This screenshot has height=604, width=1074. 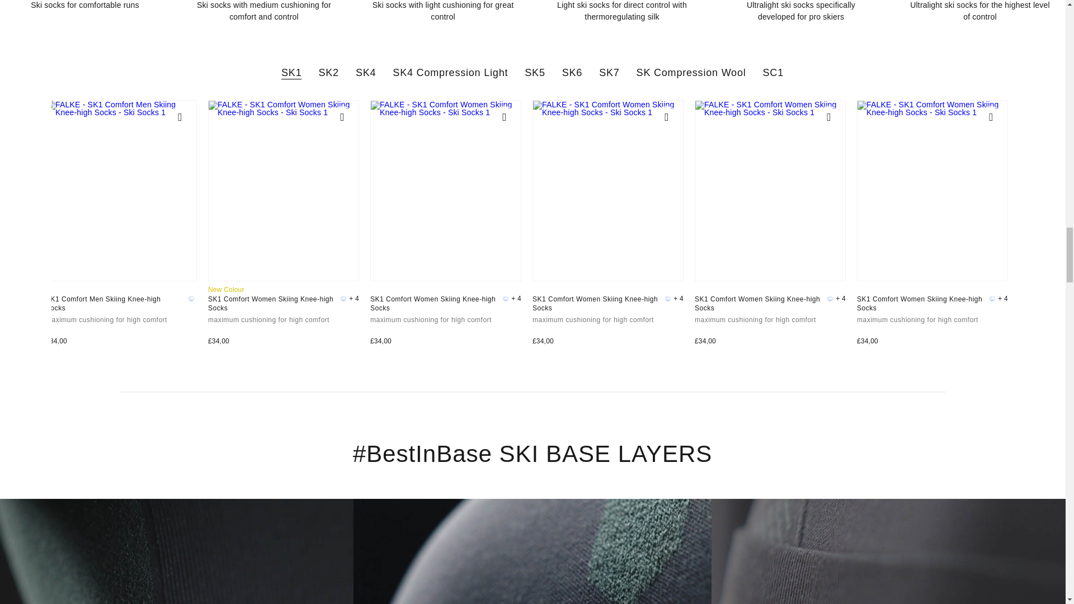 I want to click on Ultralight ski socks for the highest level of control, so click(x=980, y=11).